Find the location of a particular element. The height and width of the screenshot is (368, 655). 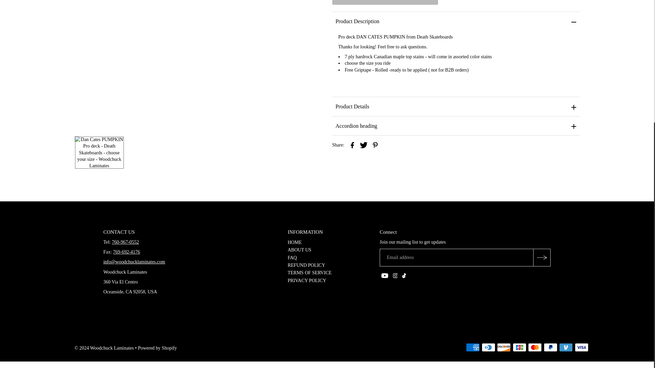

tel:7609670552 is located at coordinates (126, 242).